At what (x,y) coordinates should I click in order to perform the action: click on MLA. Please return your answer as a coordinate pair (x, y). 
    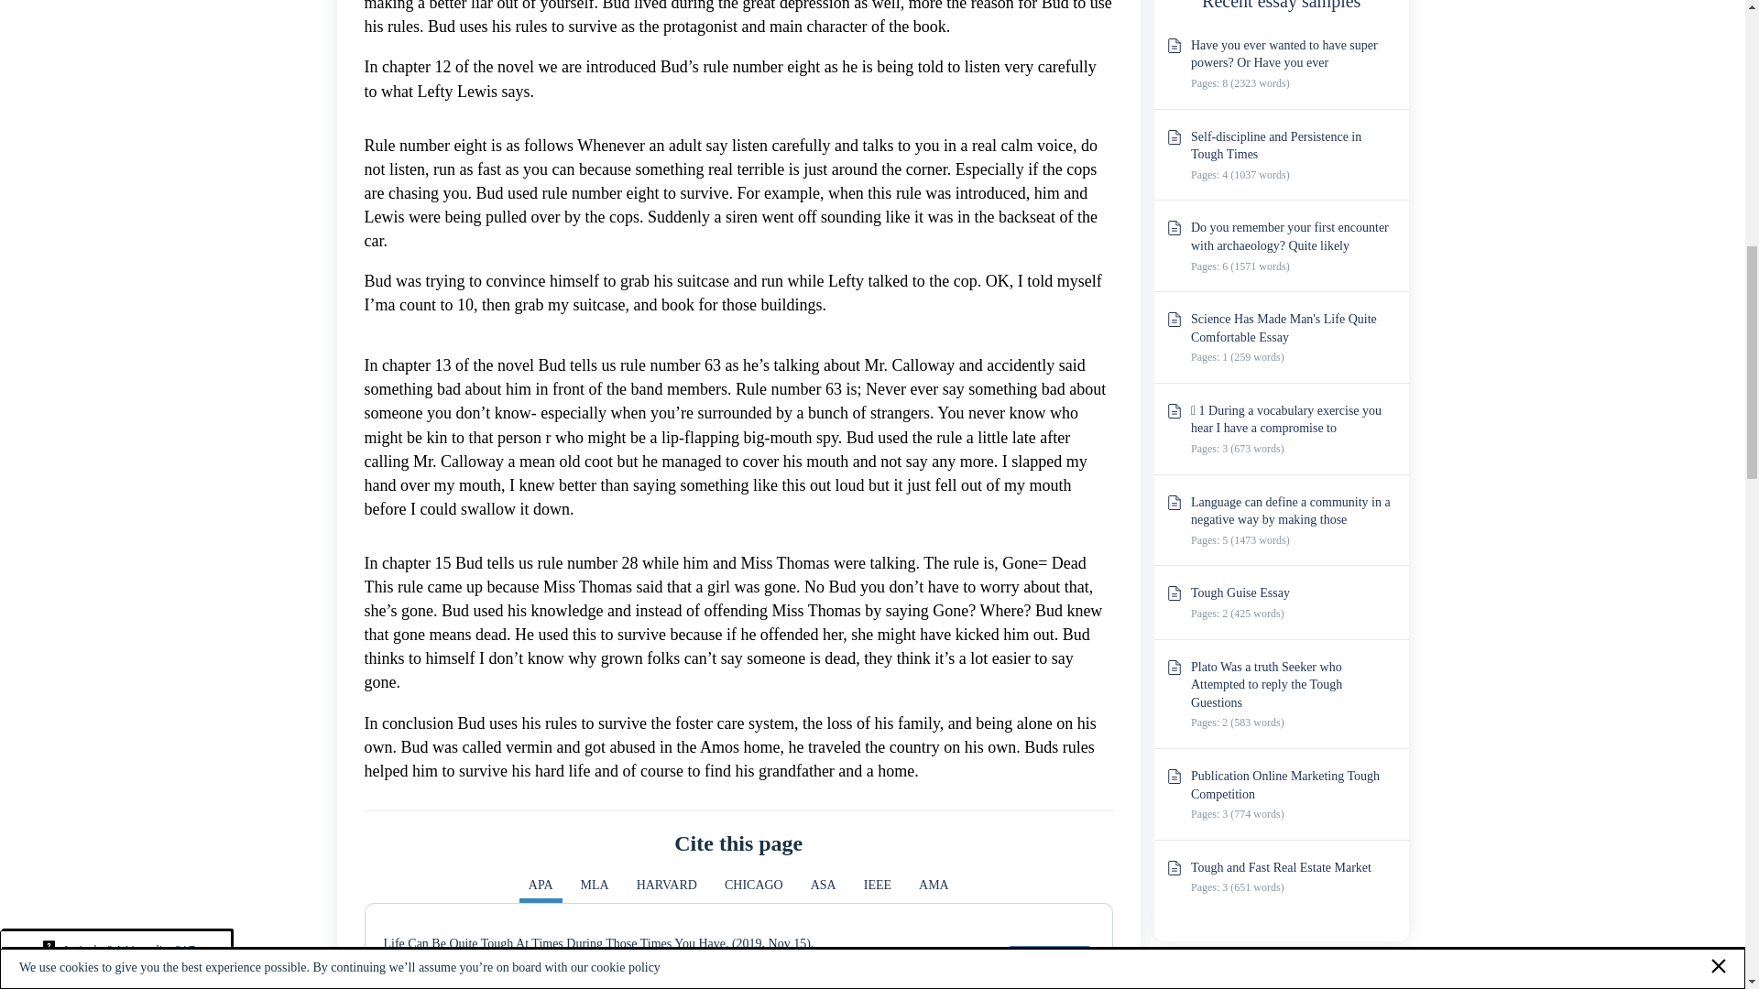
    Looking at the image, I should click on (595, 889).